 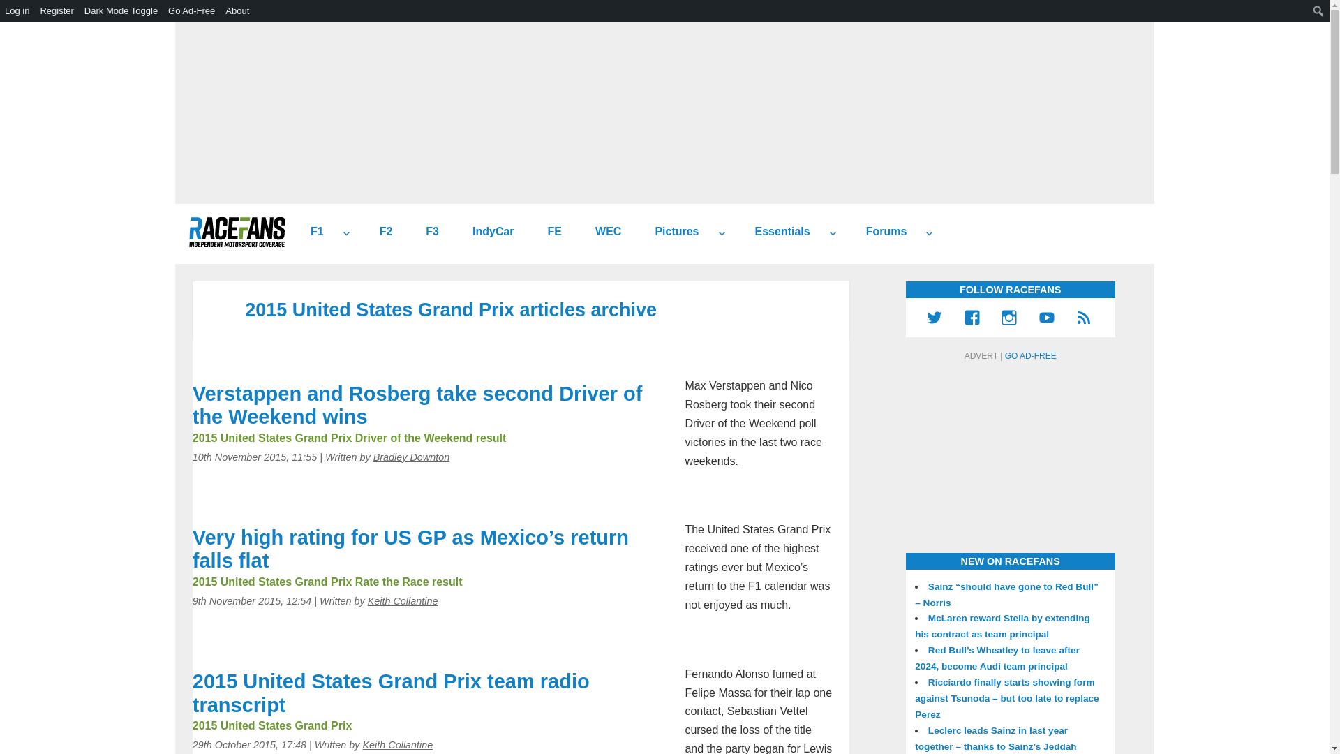 What do you see at coordinates (487, 232) in the screenshot?
I see `IndyCar` at bounding box center [487, 232].